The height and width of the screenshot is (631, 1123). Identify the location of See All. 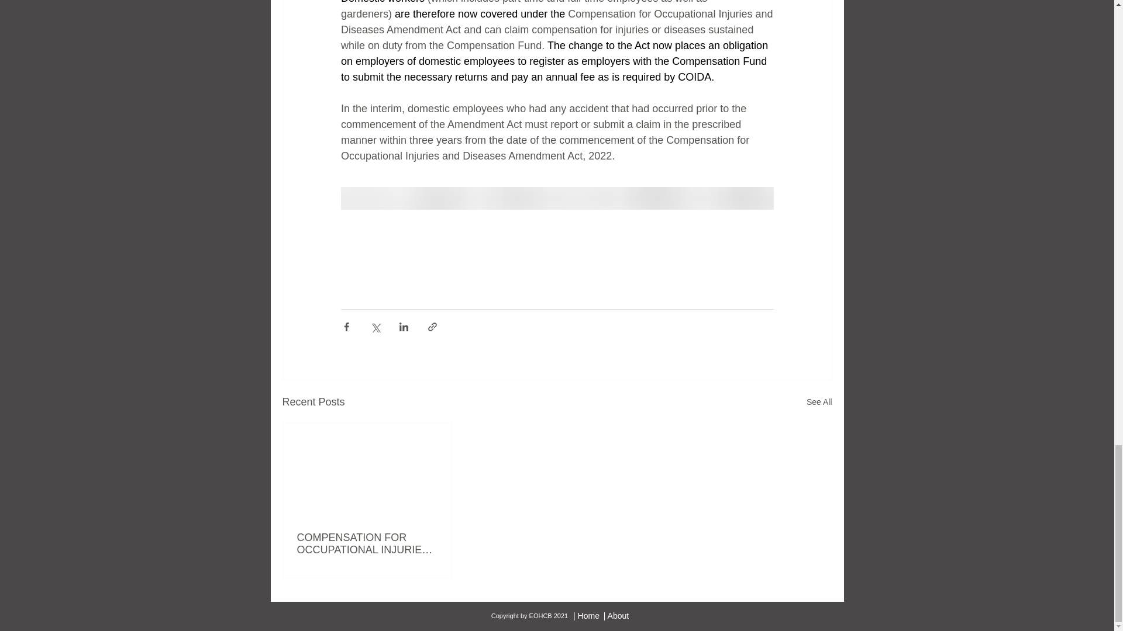
(819, 402).